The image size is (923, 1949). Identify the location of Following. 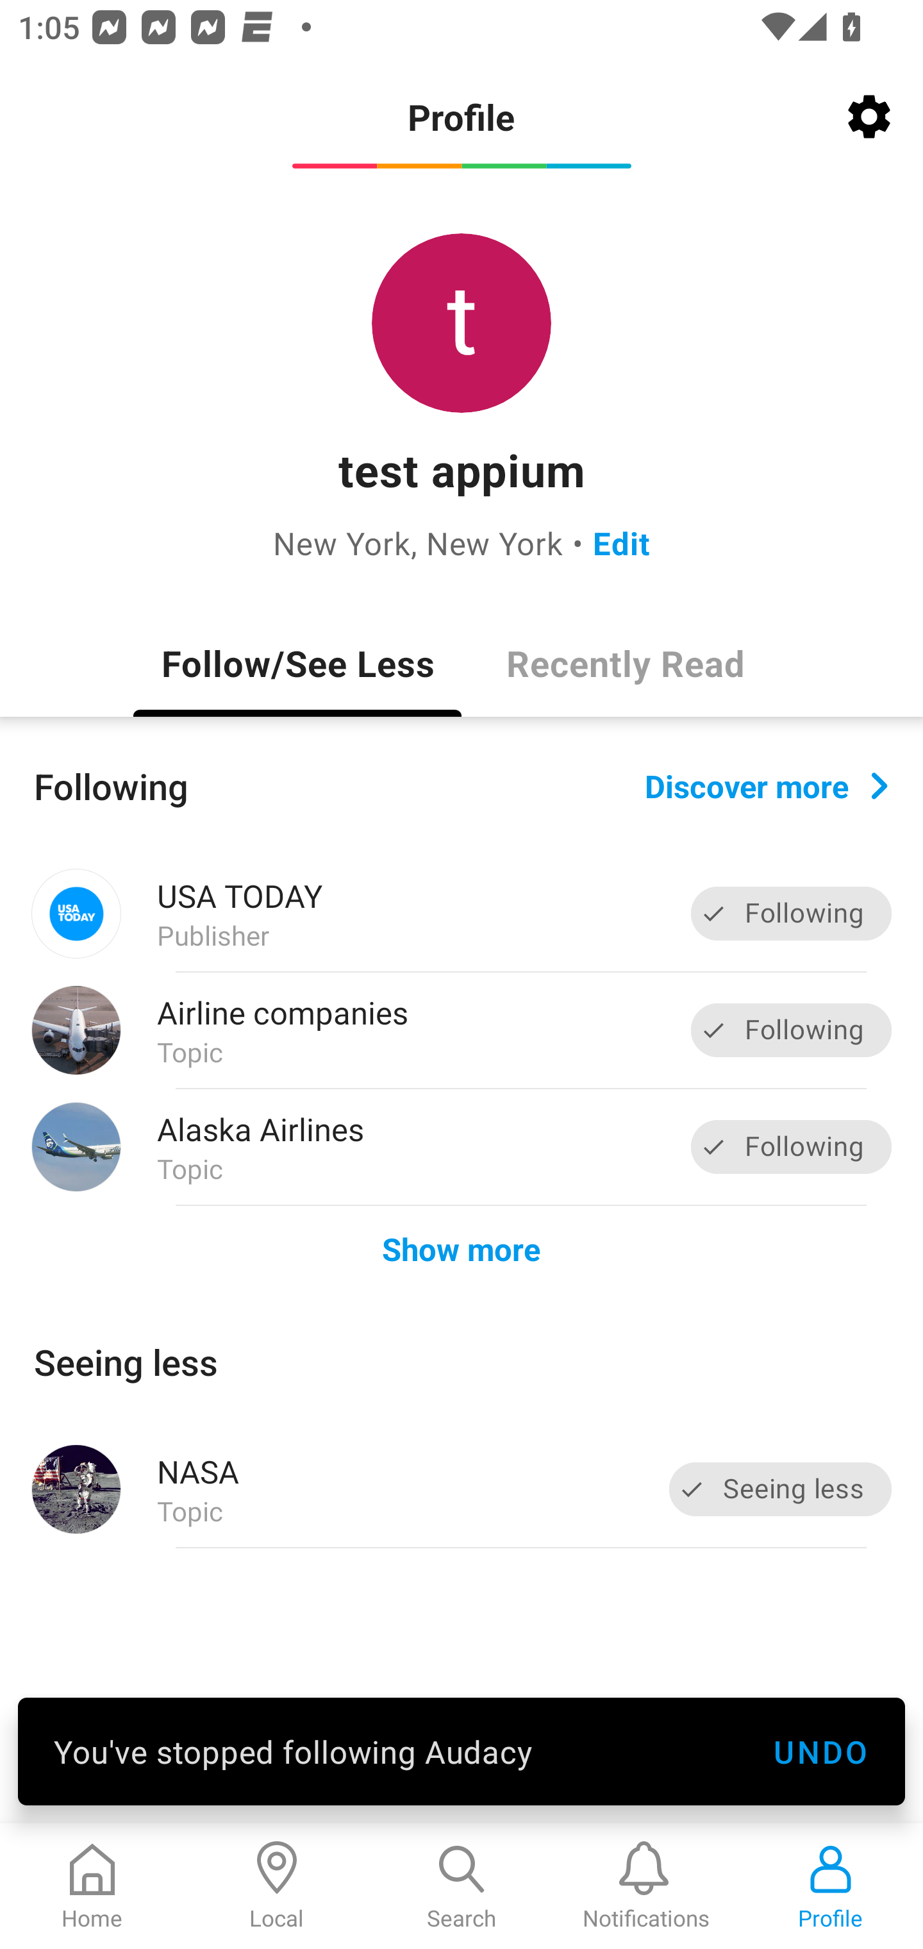
(791, 1146).